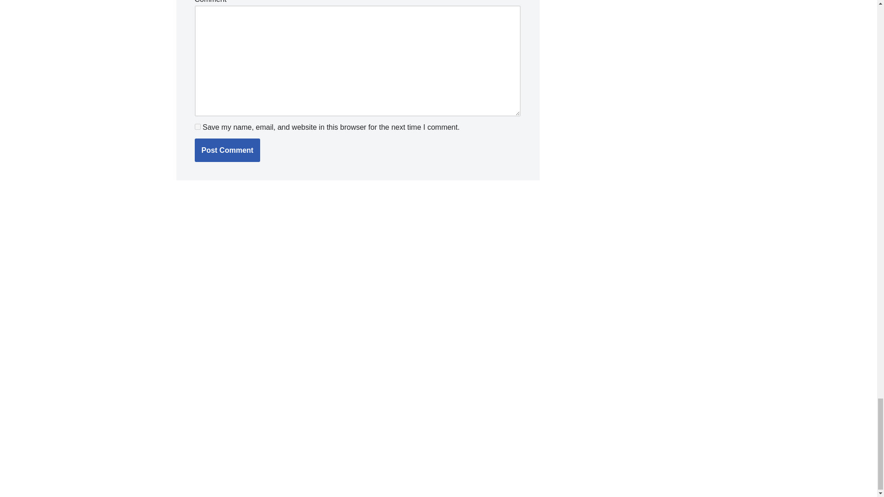  I want to click on Post Comment, so click(227, 150).